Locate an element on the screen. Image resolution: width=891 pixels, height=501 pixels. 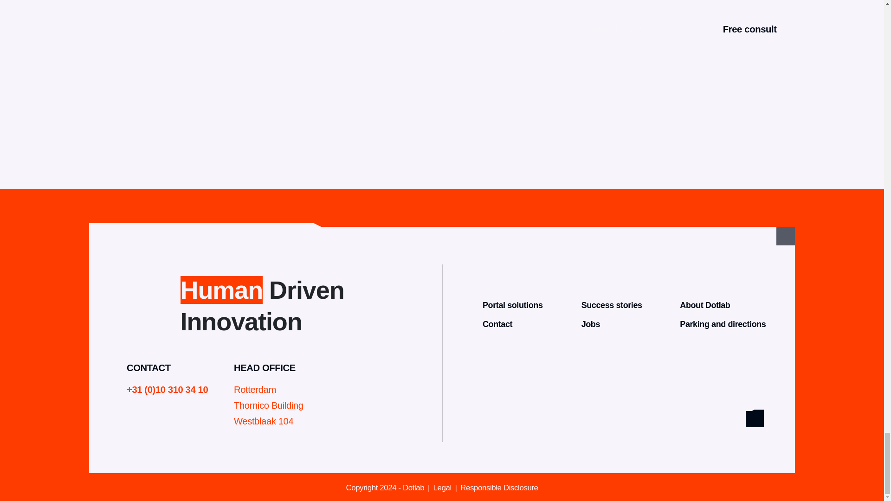
Success stories is located at coordinates (612, 305).